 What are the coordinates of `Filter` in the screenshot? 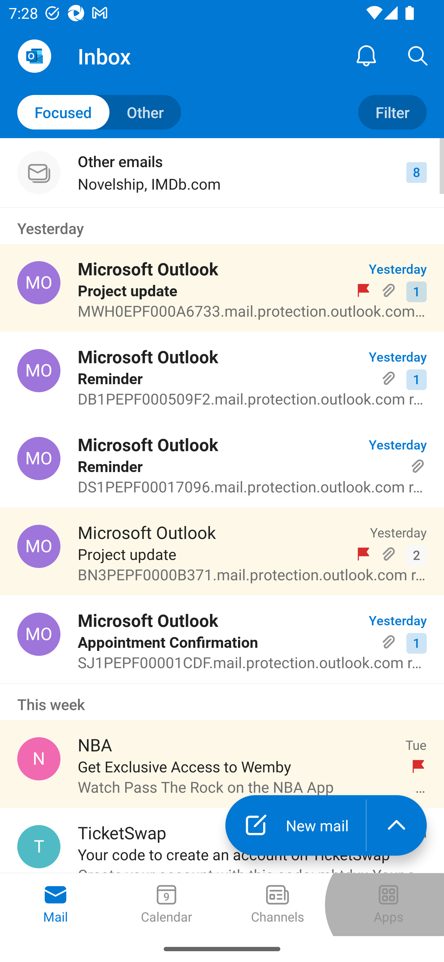 It's located at (392, 112).